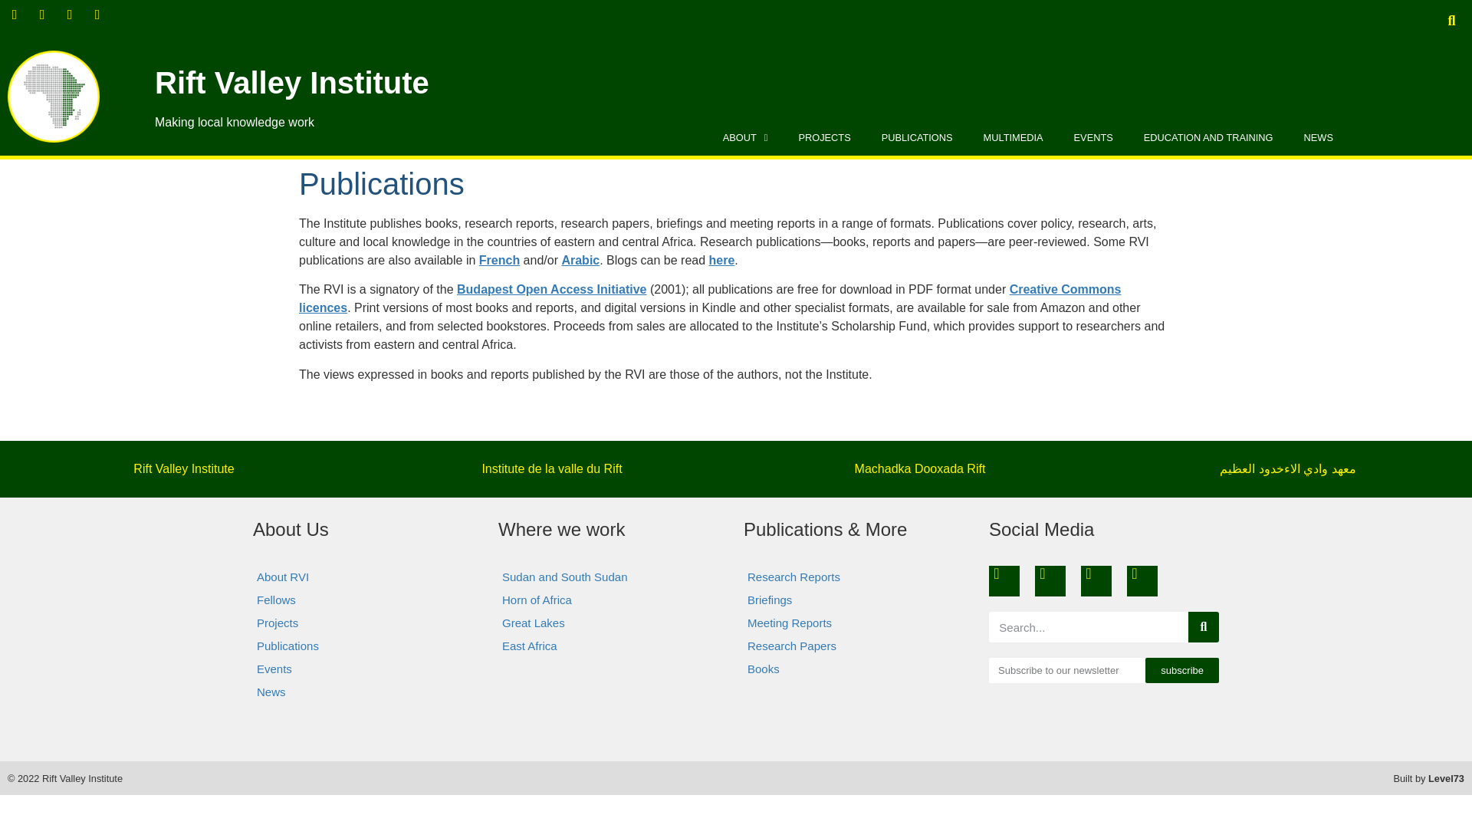 The height and width of the screenshot is (828, 1472). I want to click on Arabic, so click(580, 259).